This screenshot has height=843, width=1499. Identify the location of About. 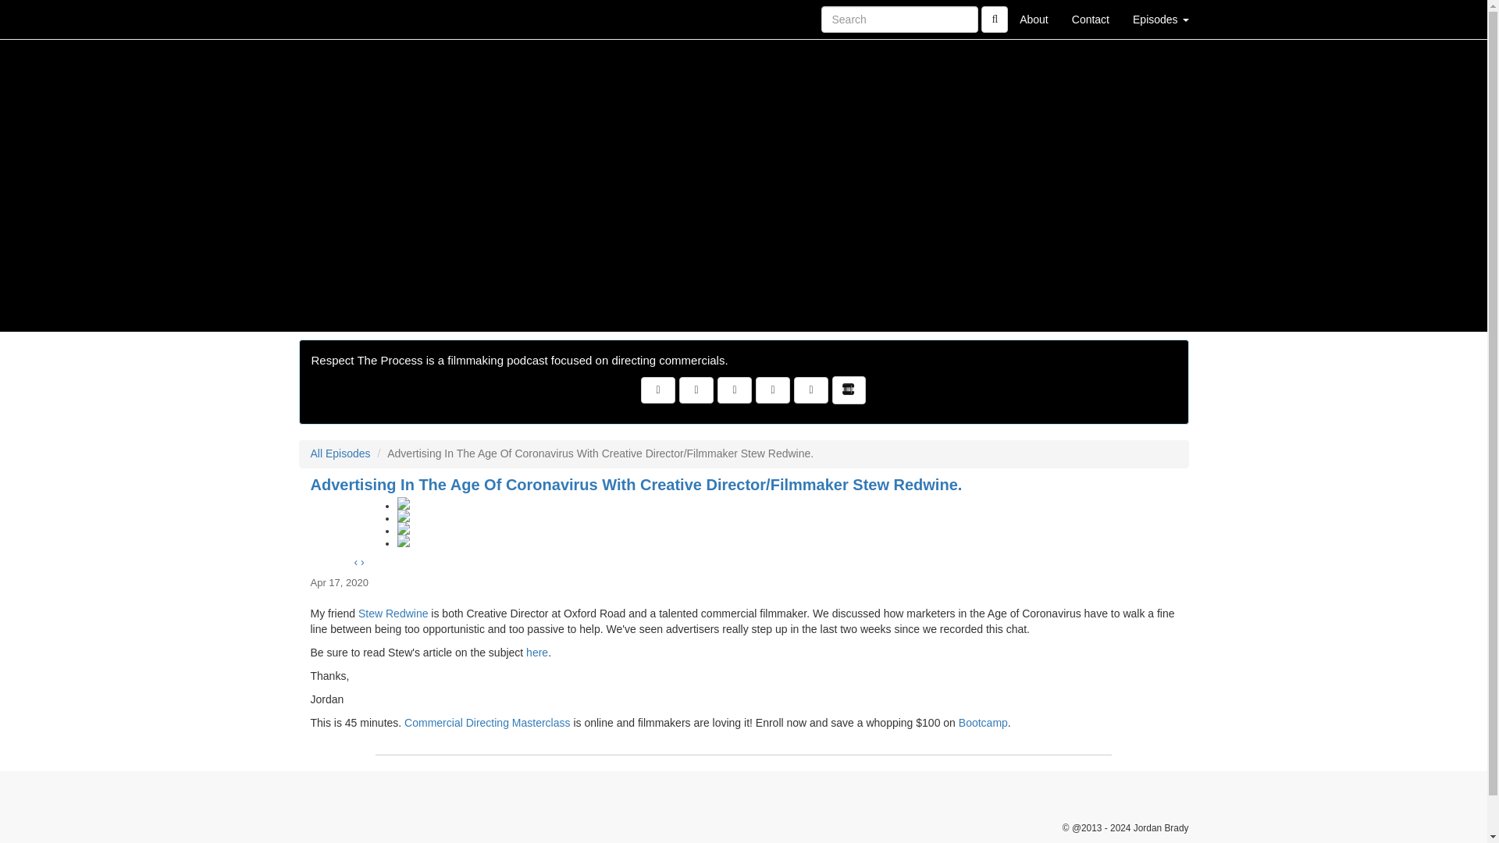
(1034, 19).